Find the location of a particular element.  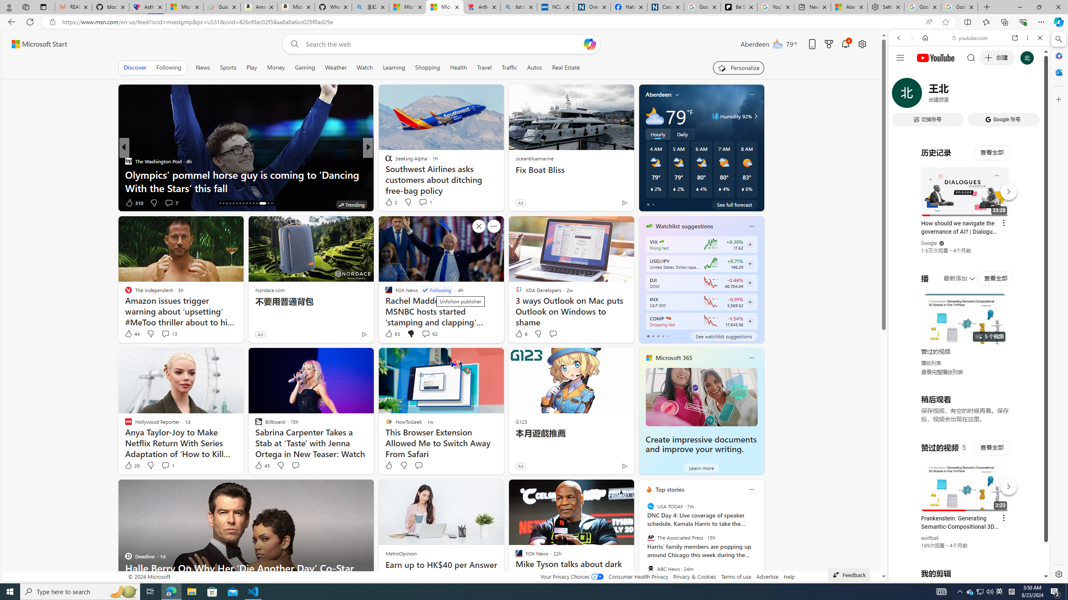

8 Like is located at coordinates (521, 334).